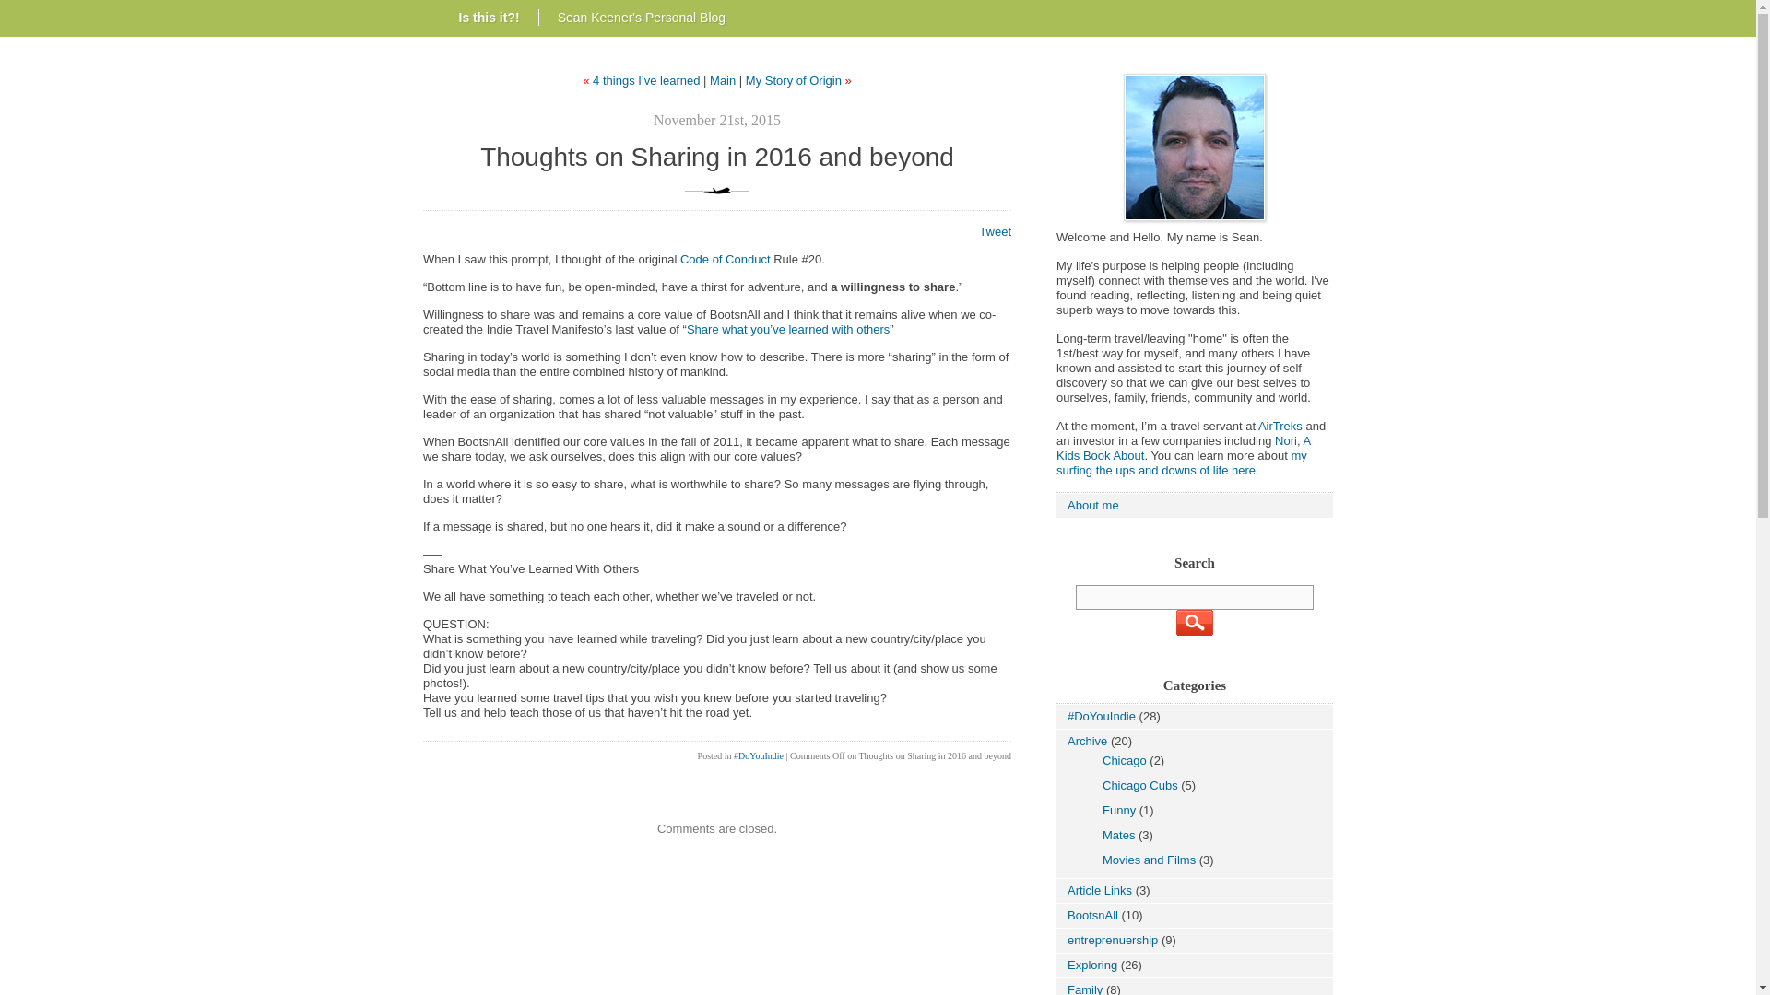 The width and height of the screenshot is (1770, 995). I want to click on my surfing the ups and downs of life here, so click(1182, 462).